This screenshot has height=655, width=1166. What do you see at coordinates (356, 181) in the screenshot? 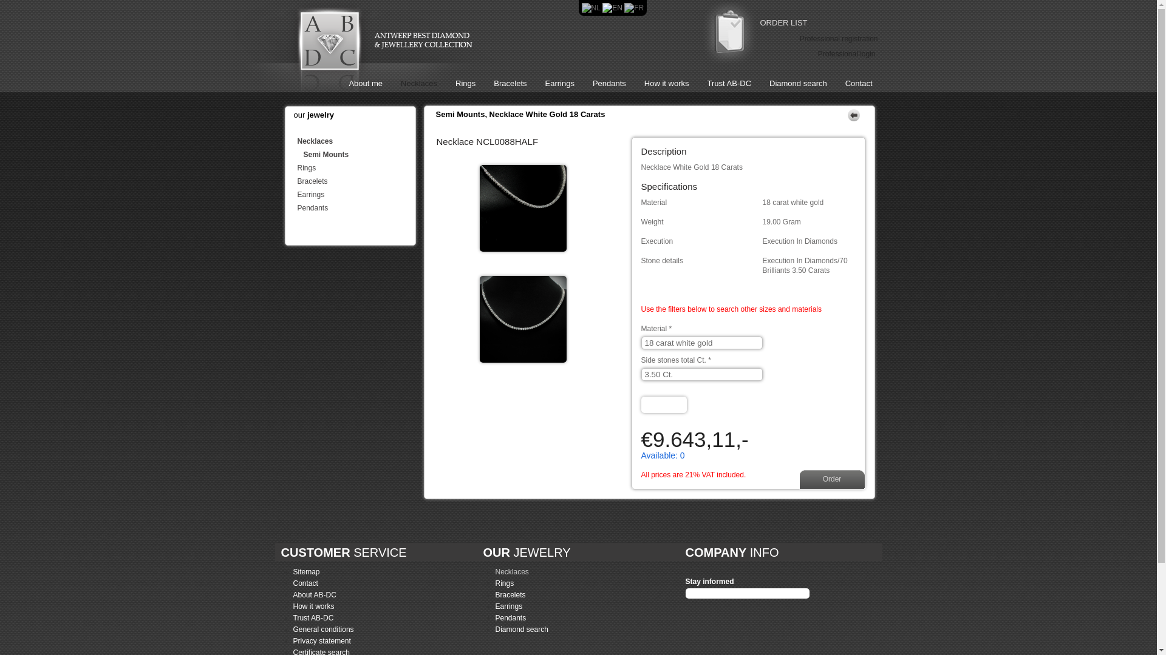
I see `Bracelets` at bounding box center [356, 181].